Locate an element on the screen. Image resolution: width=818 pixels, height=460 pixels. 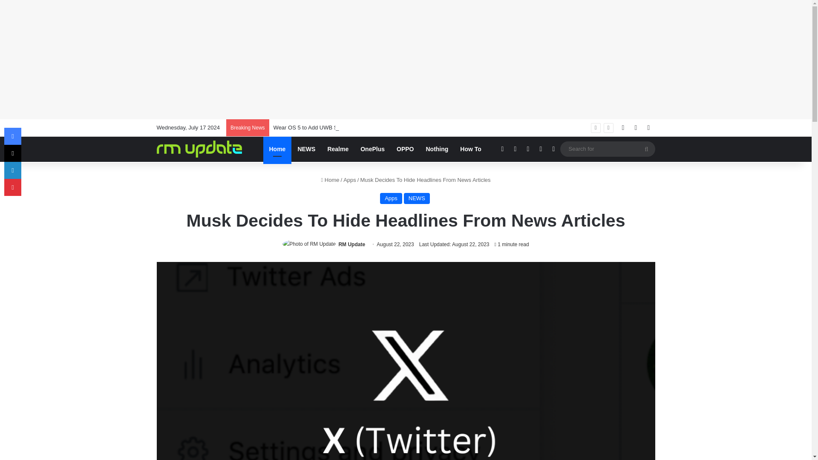
RM Update is located at coordinates (351, 244).